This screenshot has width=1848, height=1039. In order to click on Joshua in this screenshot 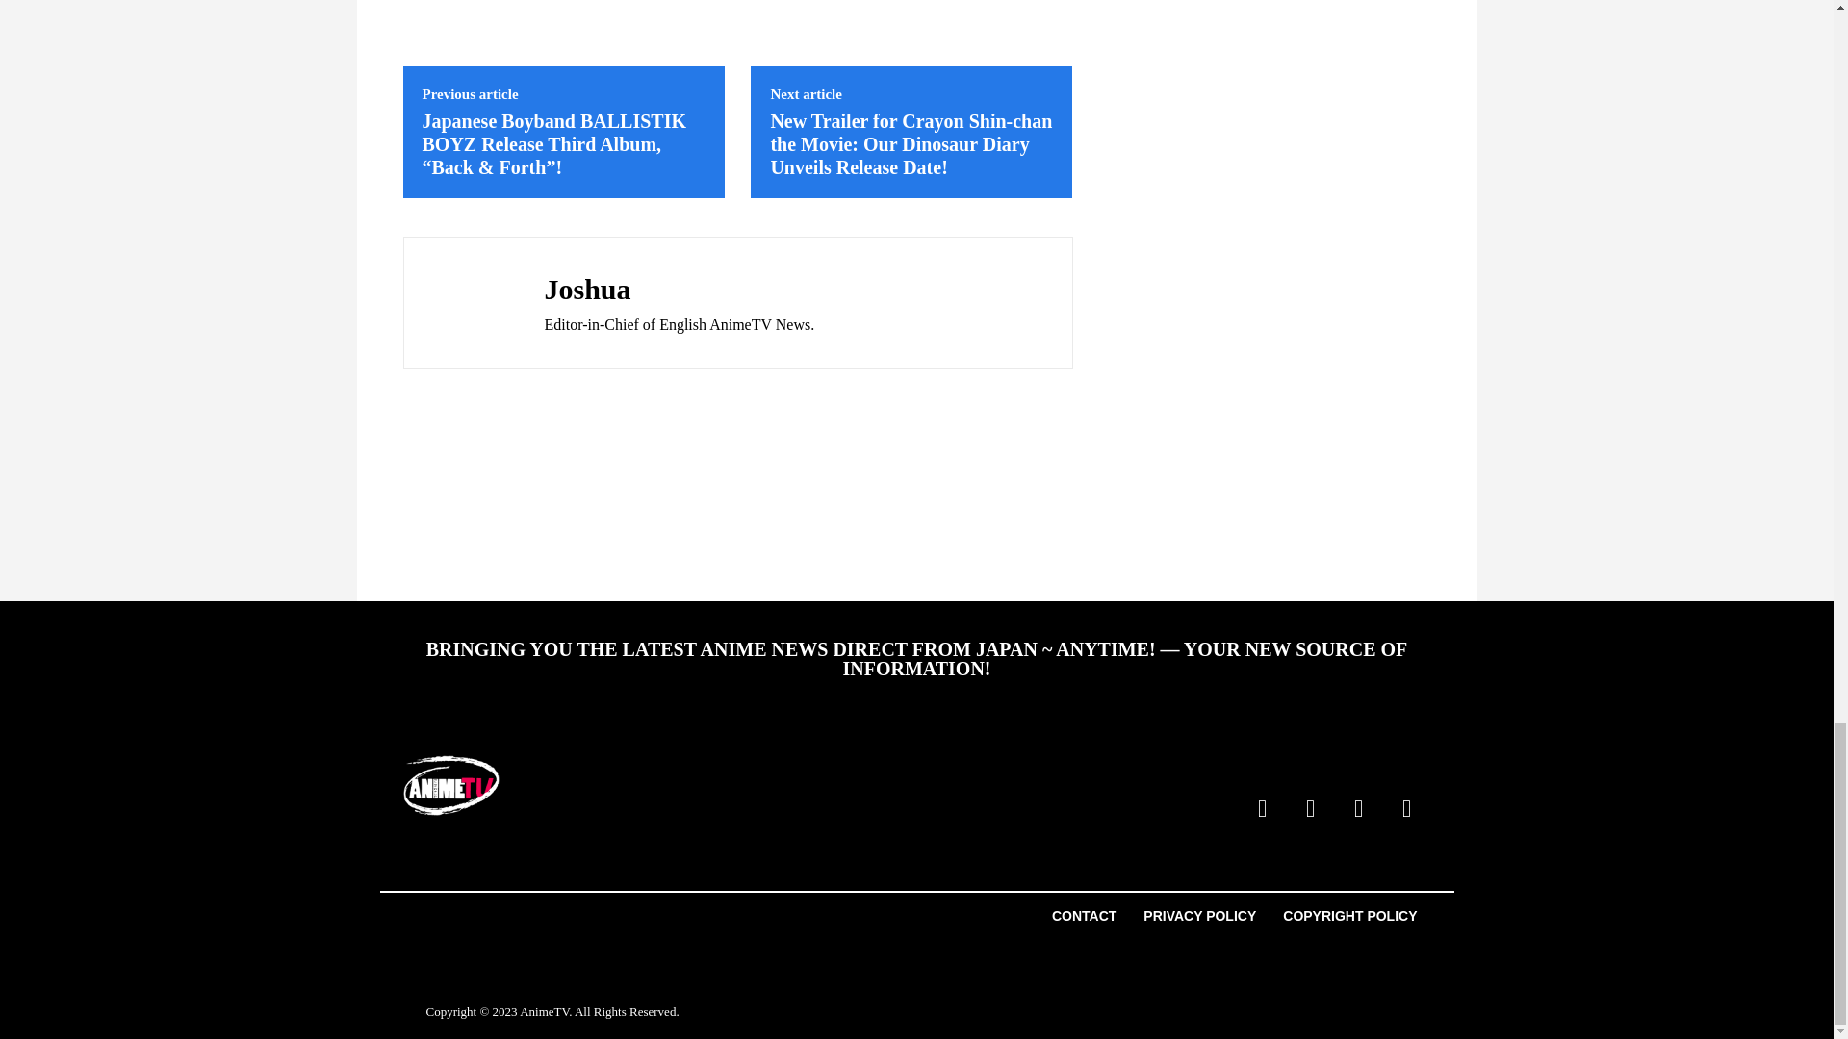, I will do `click(680, 289)`.